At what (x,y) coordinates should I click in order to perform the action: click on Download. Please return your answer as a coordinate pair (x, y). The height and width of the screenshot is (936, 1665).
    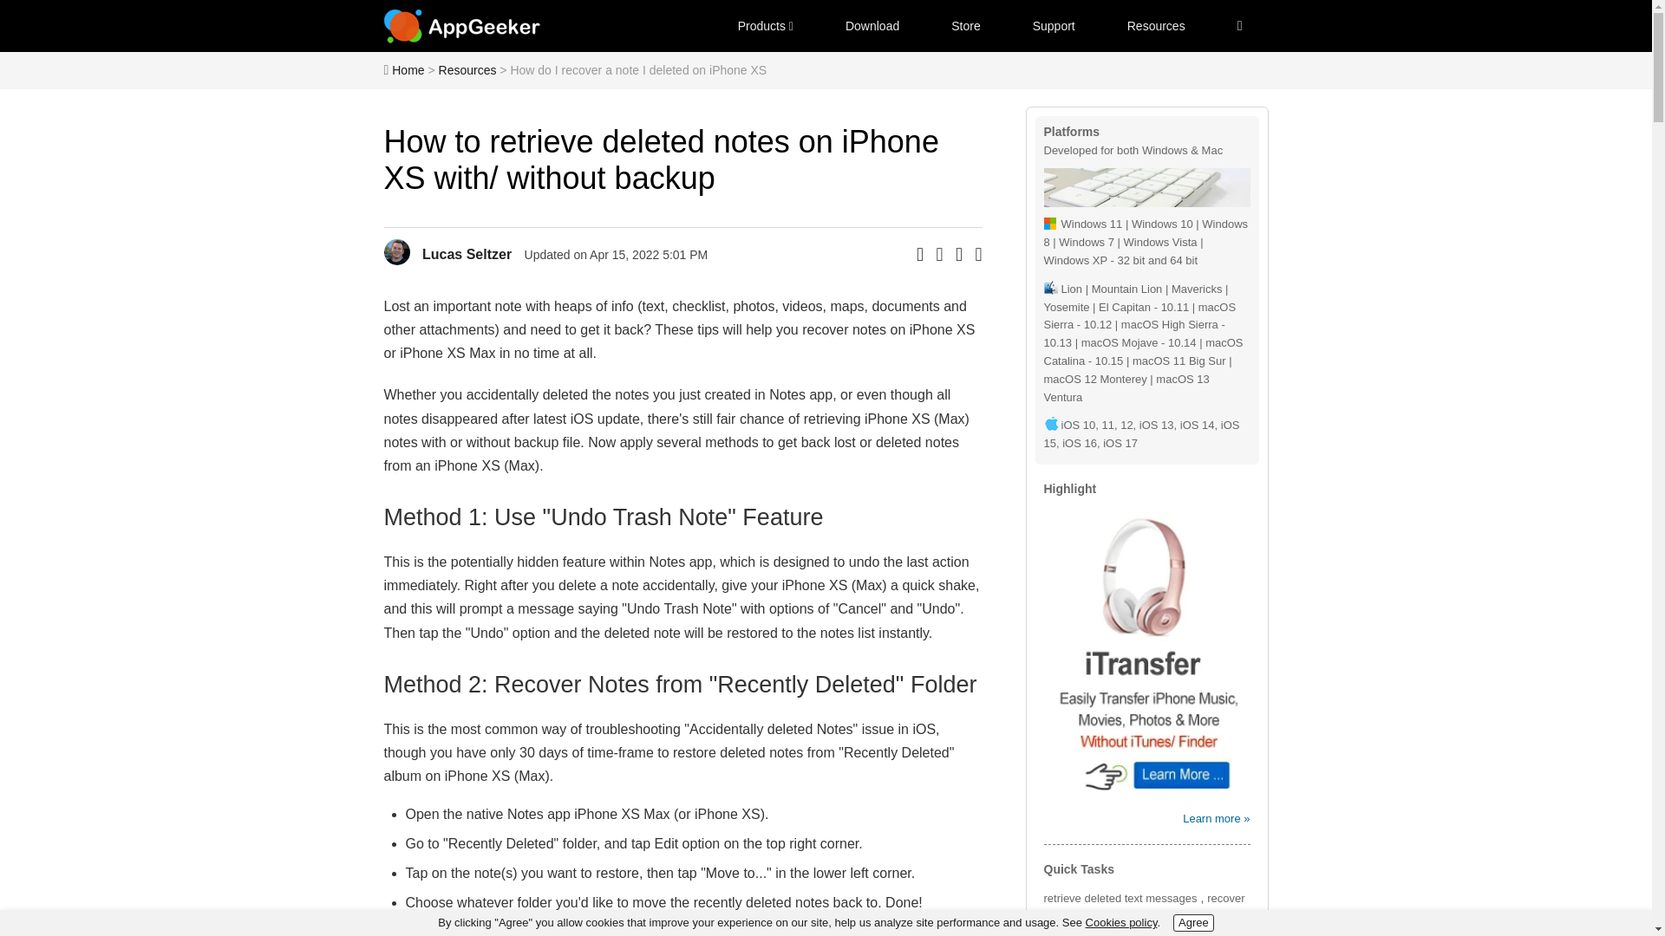
    Looking at the image, I should click on (872, 26).